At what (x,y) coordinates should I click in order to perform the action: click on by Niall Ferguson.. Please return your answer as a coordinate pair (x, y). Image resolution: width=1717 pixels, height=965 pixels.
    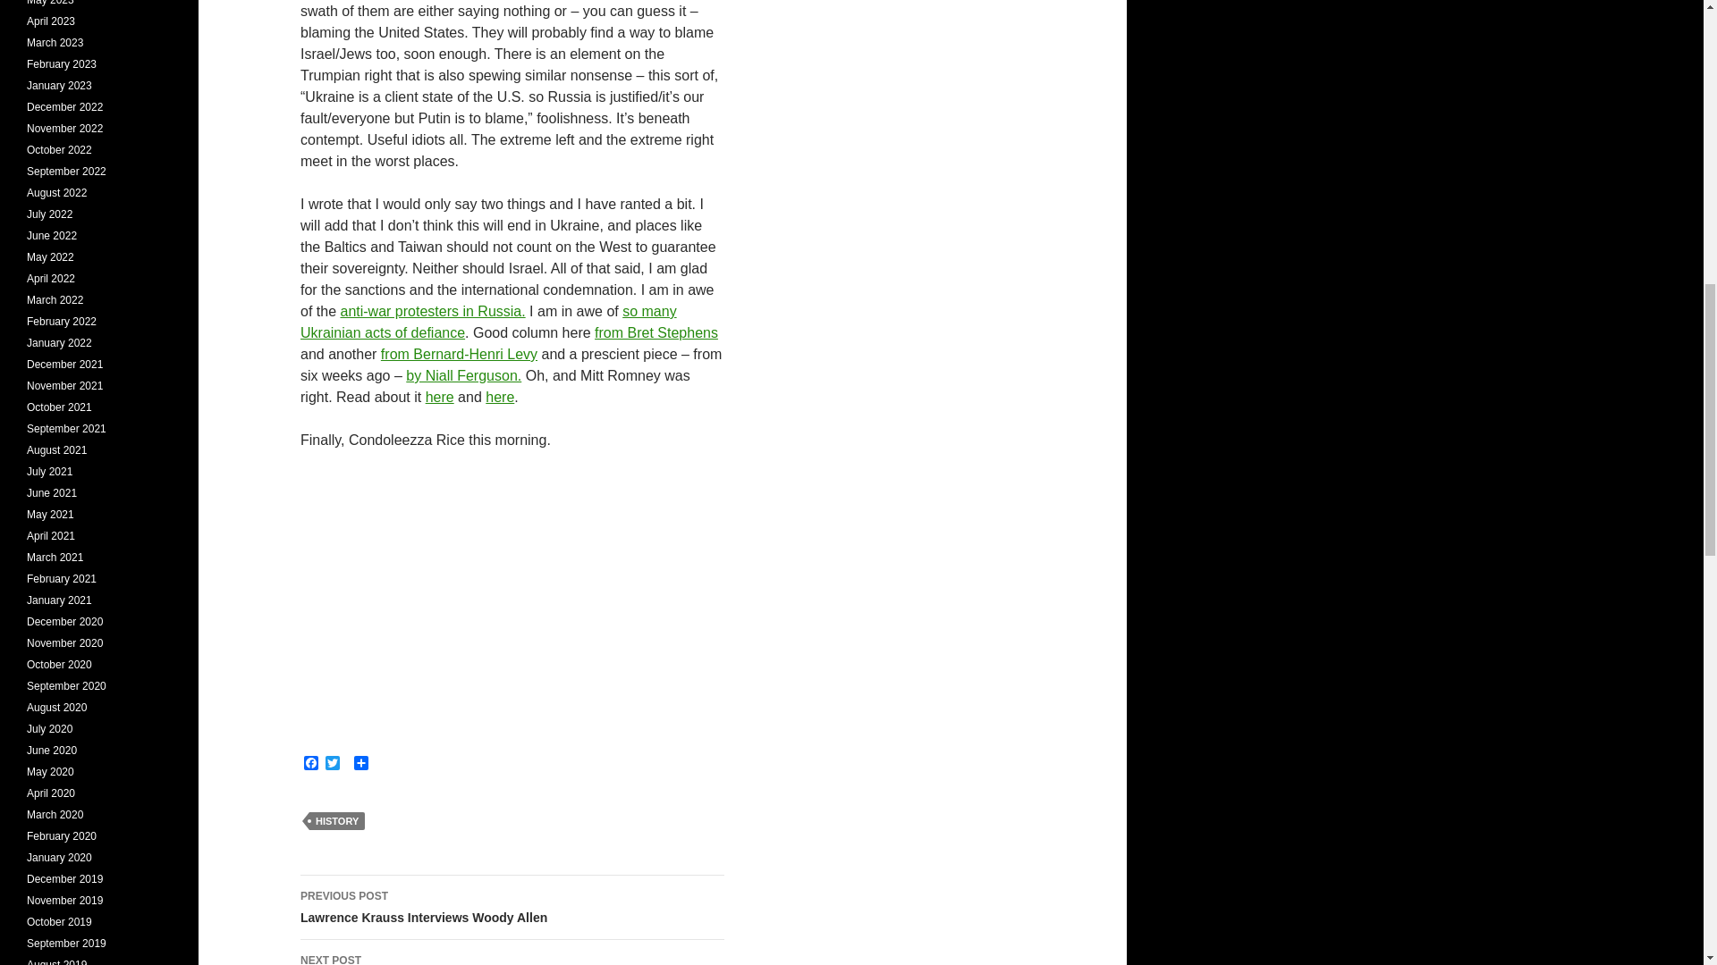
    Looking at the image, I should click on (433, 311).